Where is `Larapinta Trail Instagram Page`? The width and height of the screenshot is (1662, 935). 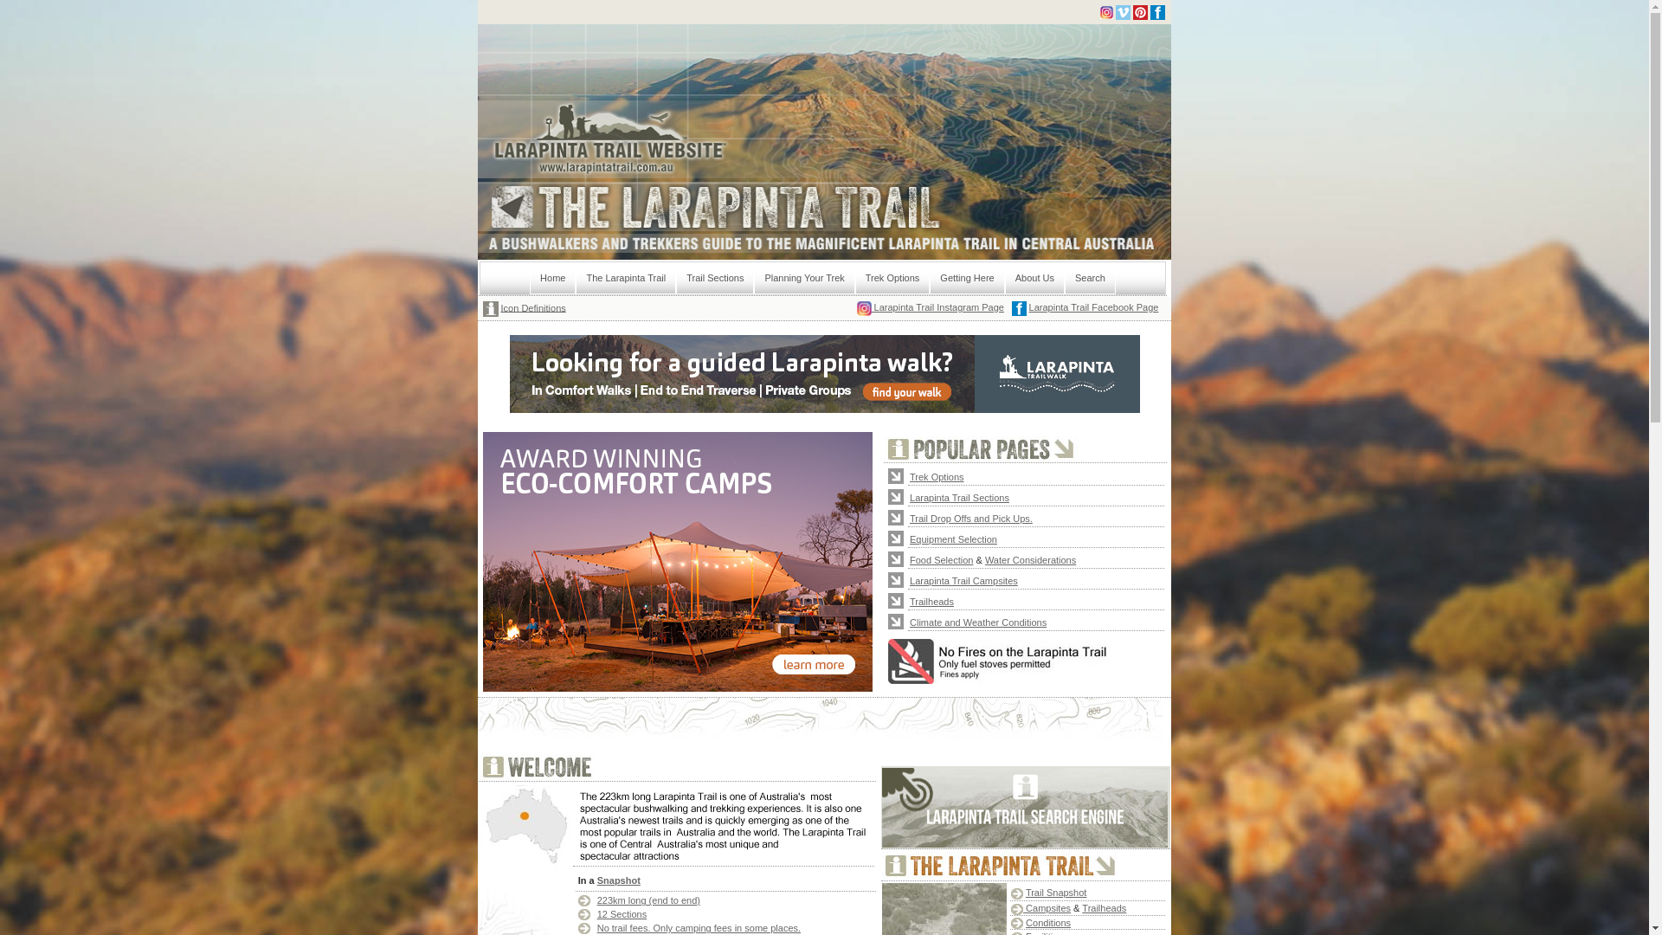
Larapinta Trail Instagram Page is located at coordinates (937, 307).